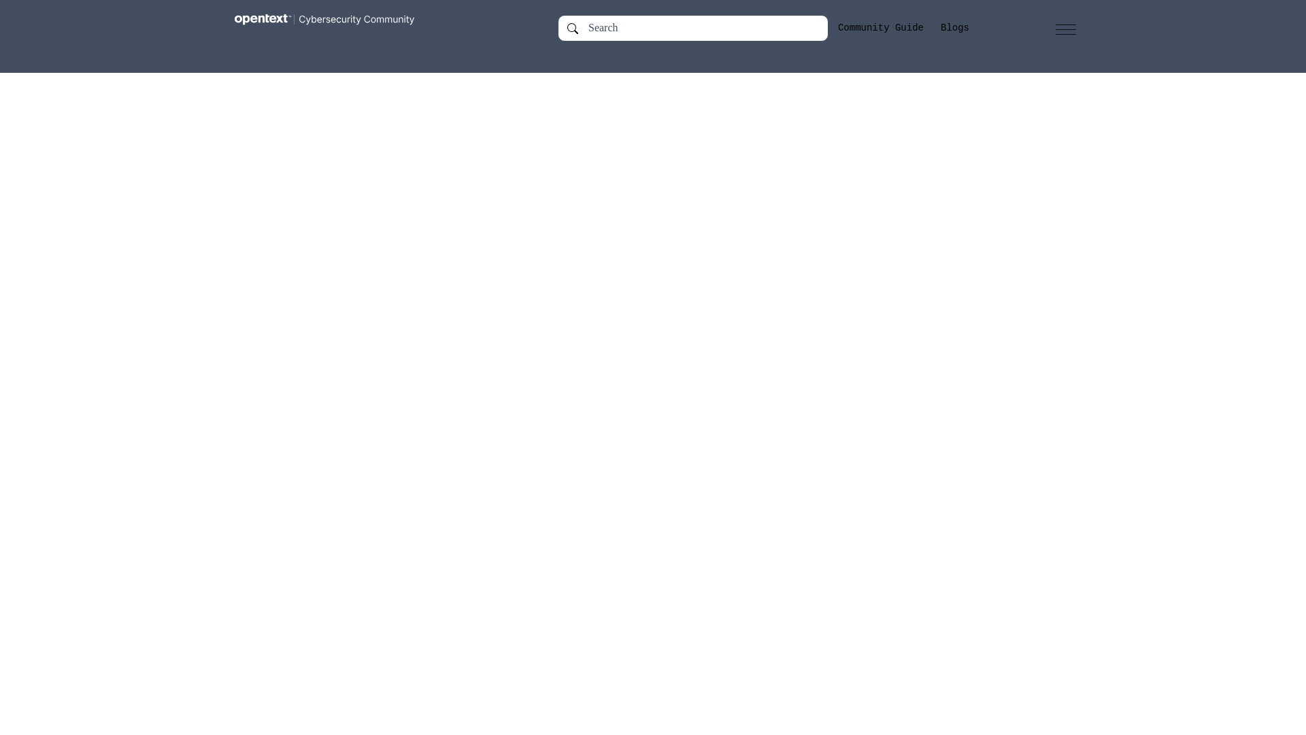 Image resolution: width=1306 pixels, height=735 pixels. Describe the element at coordinates (954, 28) in the screenshot. I see `Blogs` at that location.